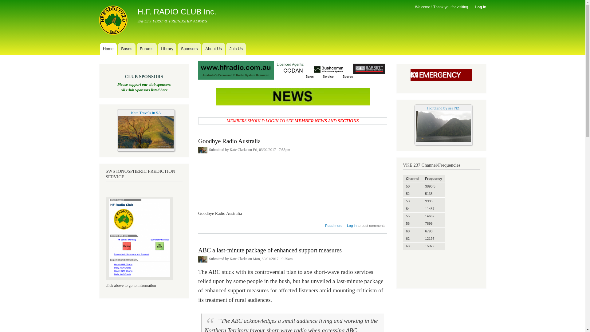 The image size is (590, 332). What do you see at coordinates (481, 7) in the screenshot?
I see `Log in` at bounding box center [481, 7].